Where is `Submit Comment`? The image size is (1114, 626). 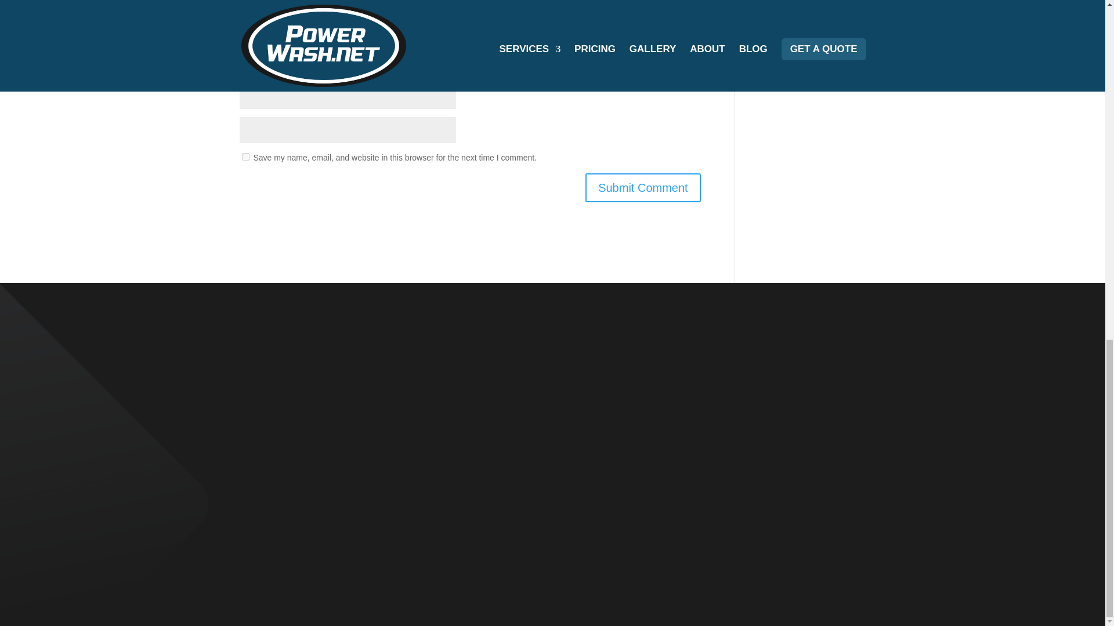 Submit Comment is located at coordinates (643, 188).